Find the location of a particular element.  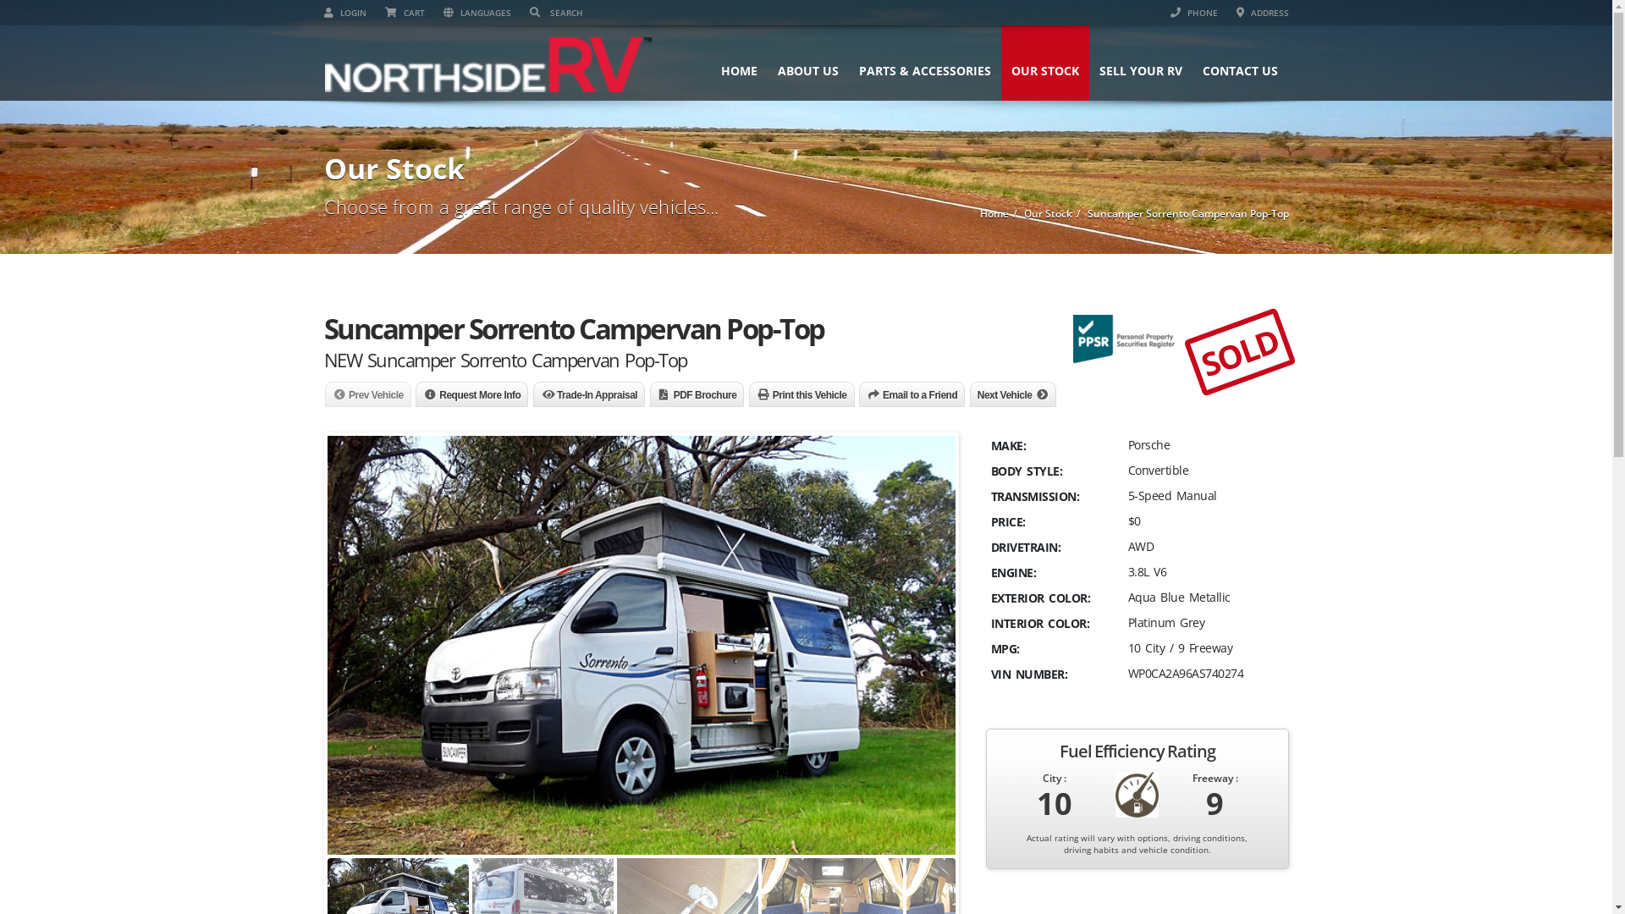

Home is located at coordinates (994, 213).